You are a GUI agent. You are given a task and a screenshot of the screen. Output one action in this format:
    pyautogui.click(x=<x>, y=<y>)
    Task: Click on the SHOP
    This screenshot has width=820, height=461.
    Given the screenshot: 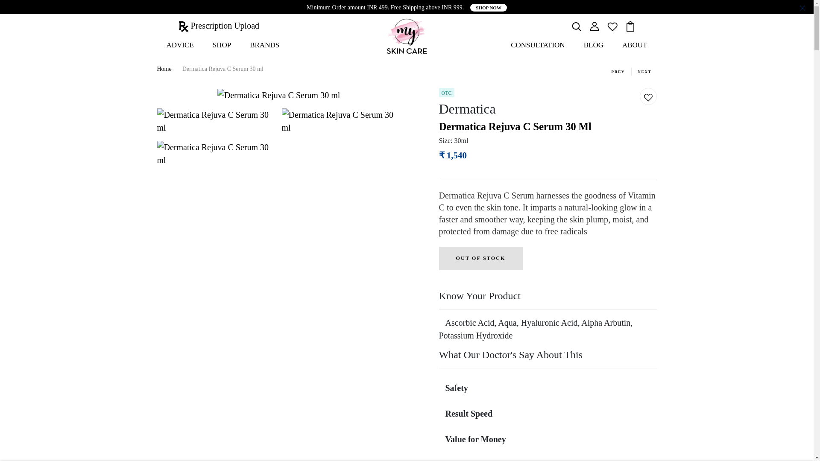 What is the action you would take?
    pyautogui.click(x=222, y=45)
    